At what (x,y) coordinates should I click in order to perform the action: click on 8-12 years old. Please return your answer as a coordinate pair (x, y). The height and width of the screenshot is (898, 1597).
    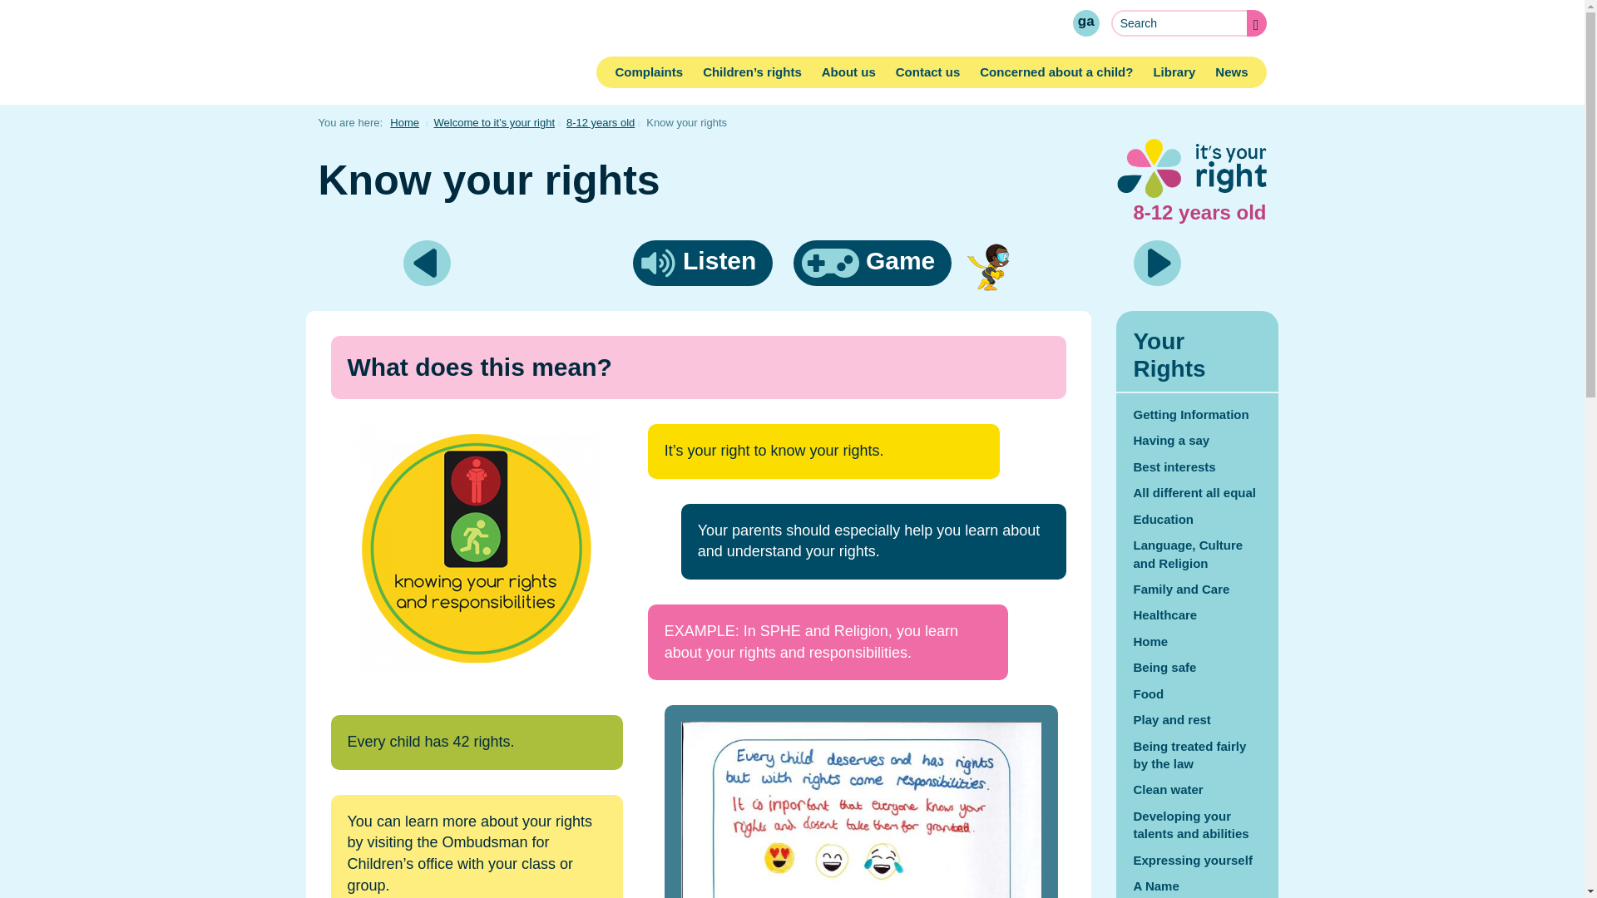
    Looking at the image, I should click on (601, 123).